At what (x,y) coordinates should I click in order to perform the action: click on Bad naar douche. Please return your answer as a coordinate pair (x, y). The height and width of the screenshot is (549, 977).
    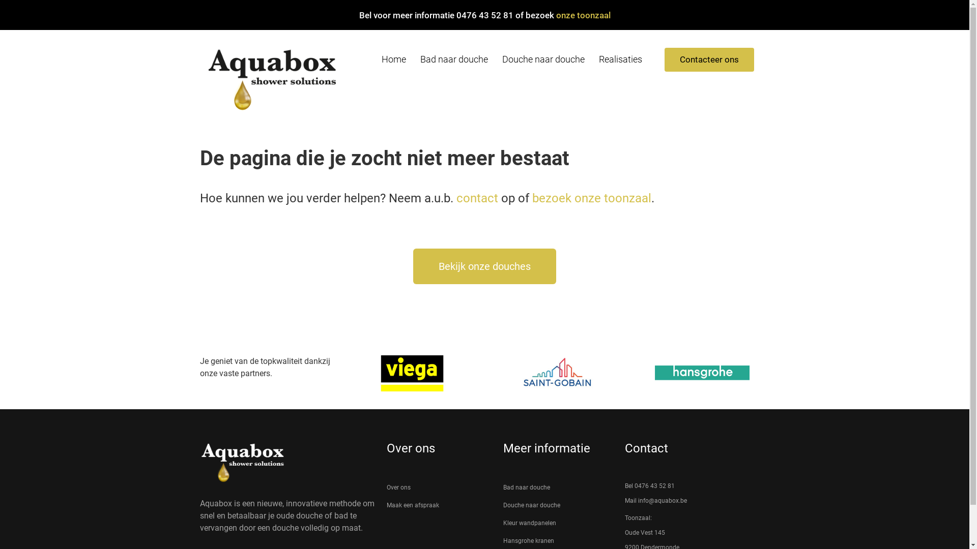
    Looking at the image, I should click on (559, 487).